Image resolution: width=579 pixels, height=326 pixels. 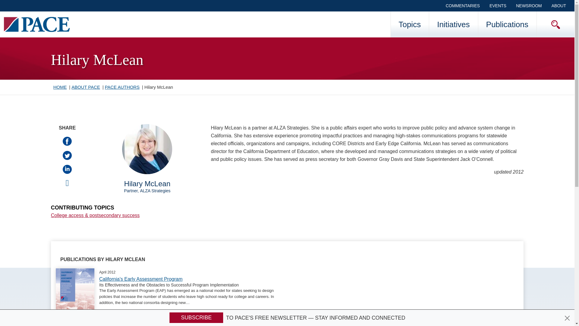 What do you see at coordinates (558, 5) in the screenshot?
I see `ABOUT` at bounding box center [558, 5].